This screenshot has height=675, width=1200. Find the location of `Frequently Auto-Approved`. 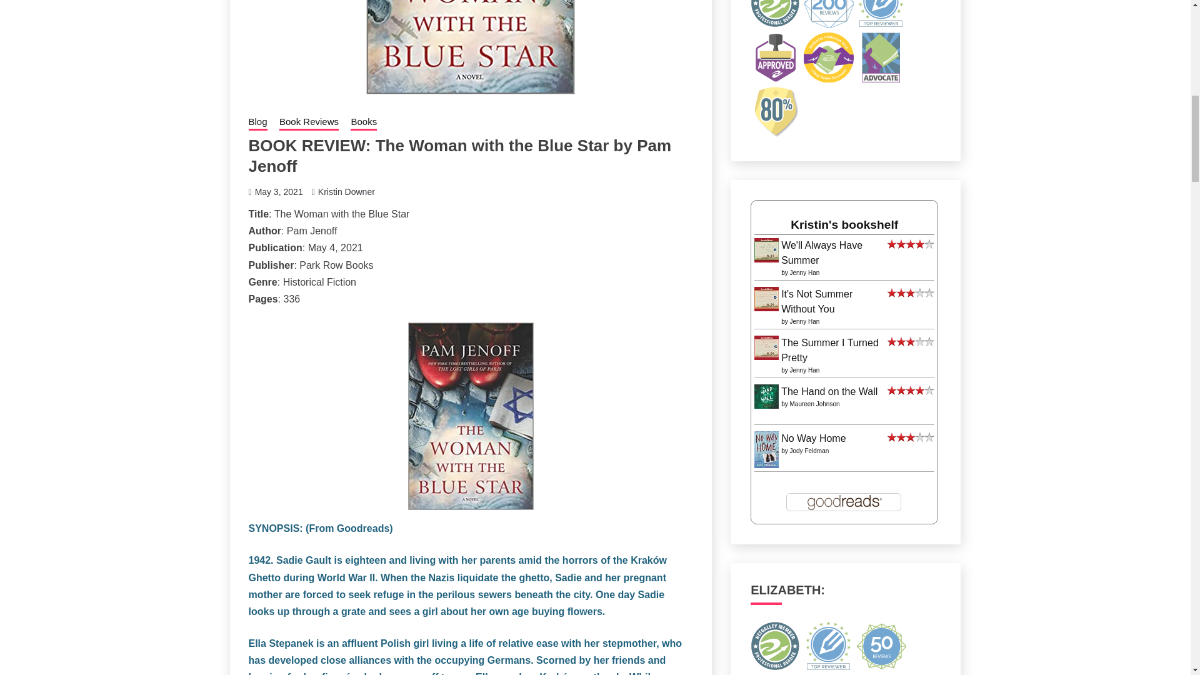

Frequently Auto-Approved is located at coordinates (775, 57).